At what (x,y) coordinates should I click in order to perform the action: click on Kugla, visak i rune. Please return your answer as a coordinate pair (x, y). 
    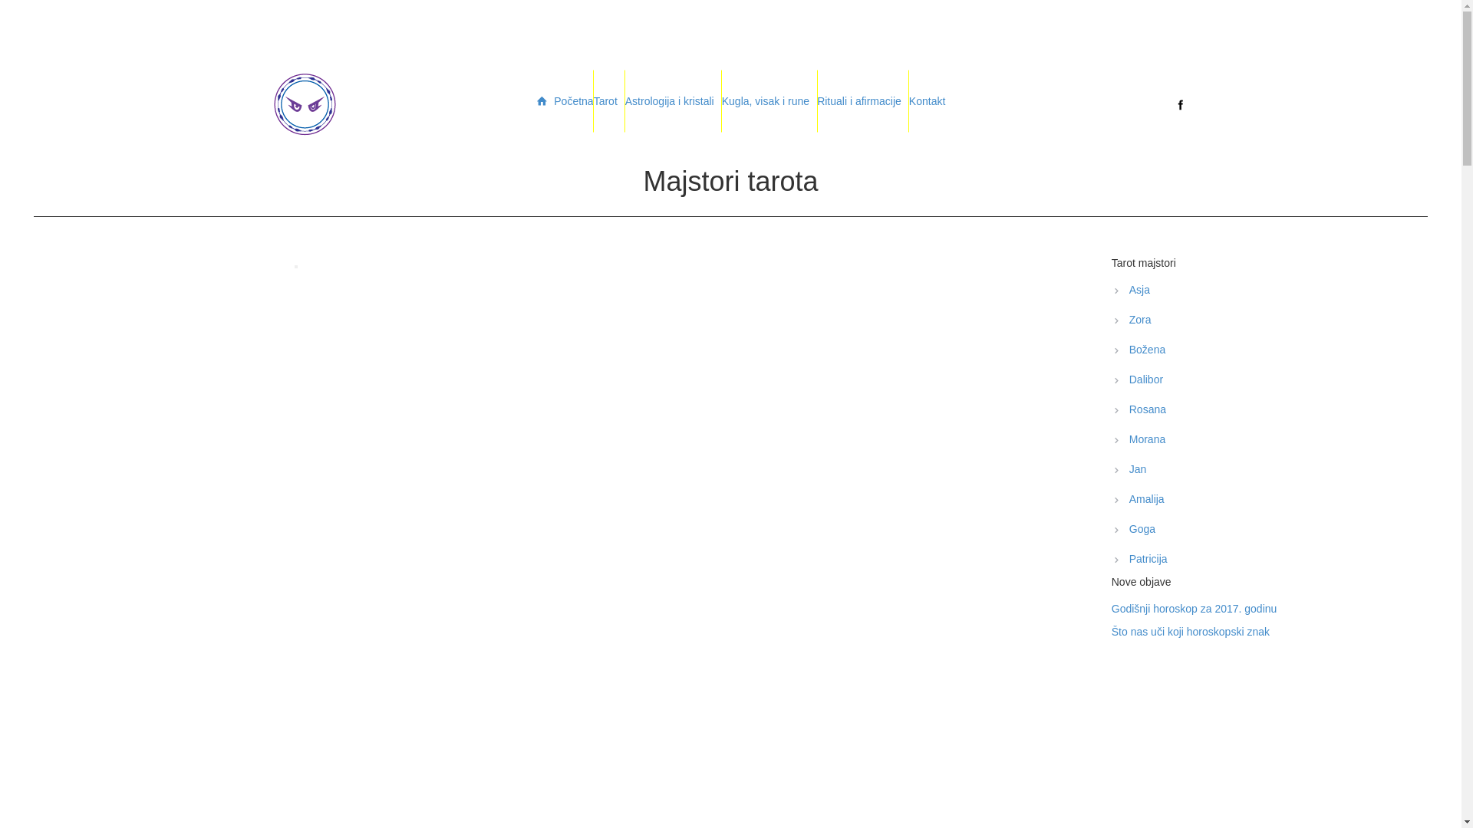
    Looking at the image, I should click on (769, 101).